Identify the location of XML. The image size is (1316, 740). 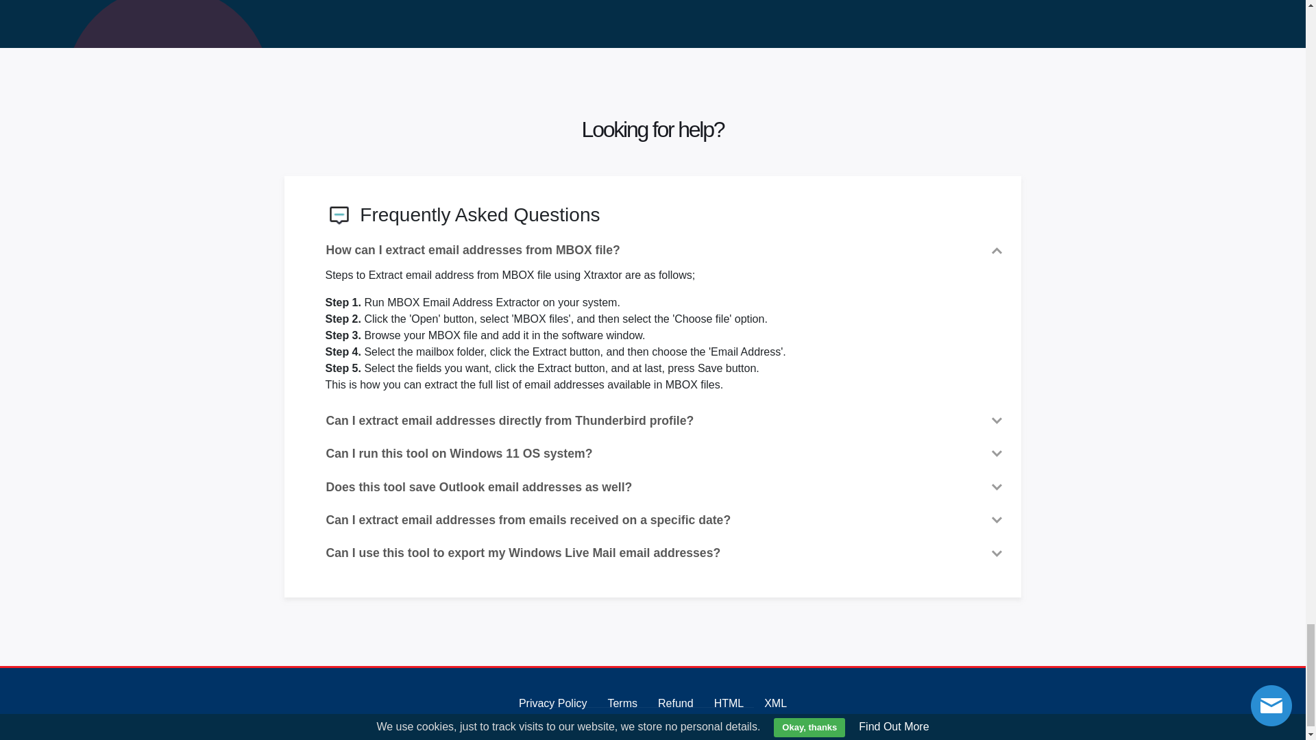
(776, 703).